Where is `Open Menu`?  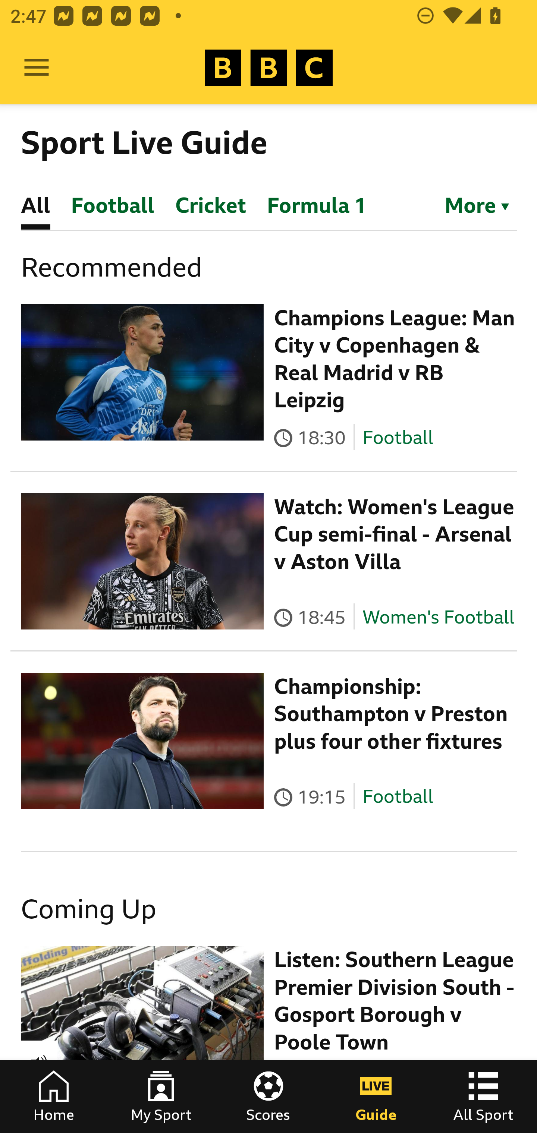
Open Menu is located at coordinates (37, 68).